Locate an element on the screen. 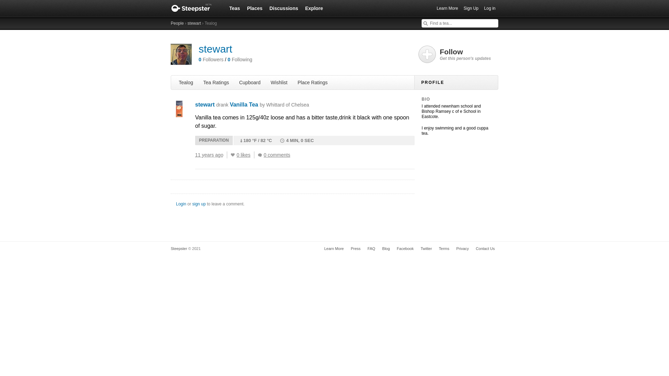  Sign Up is located at coordinates (471, 8).